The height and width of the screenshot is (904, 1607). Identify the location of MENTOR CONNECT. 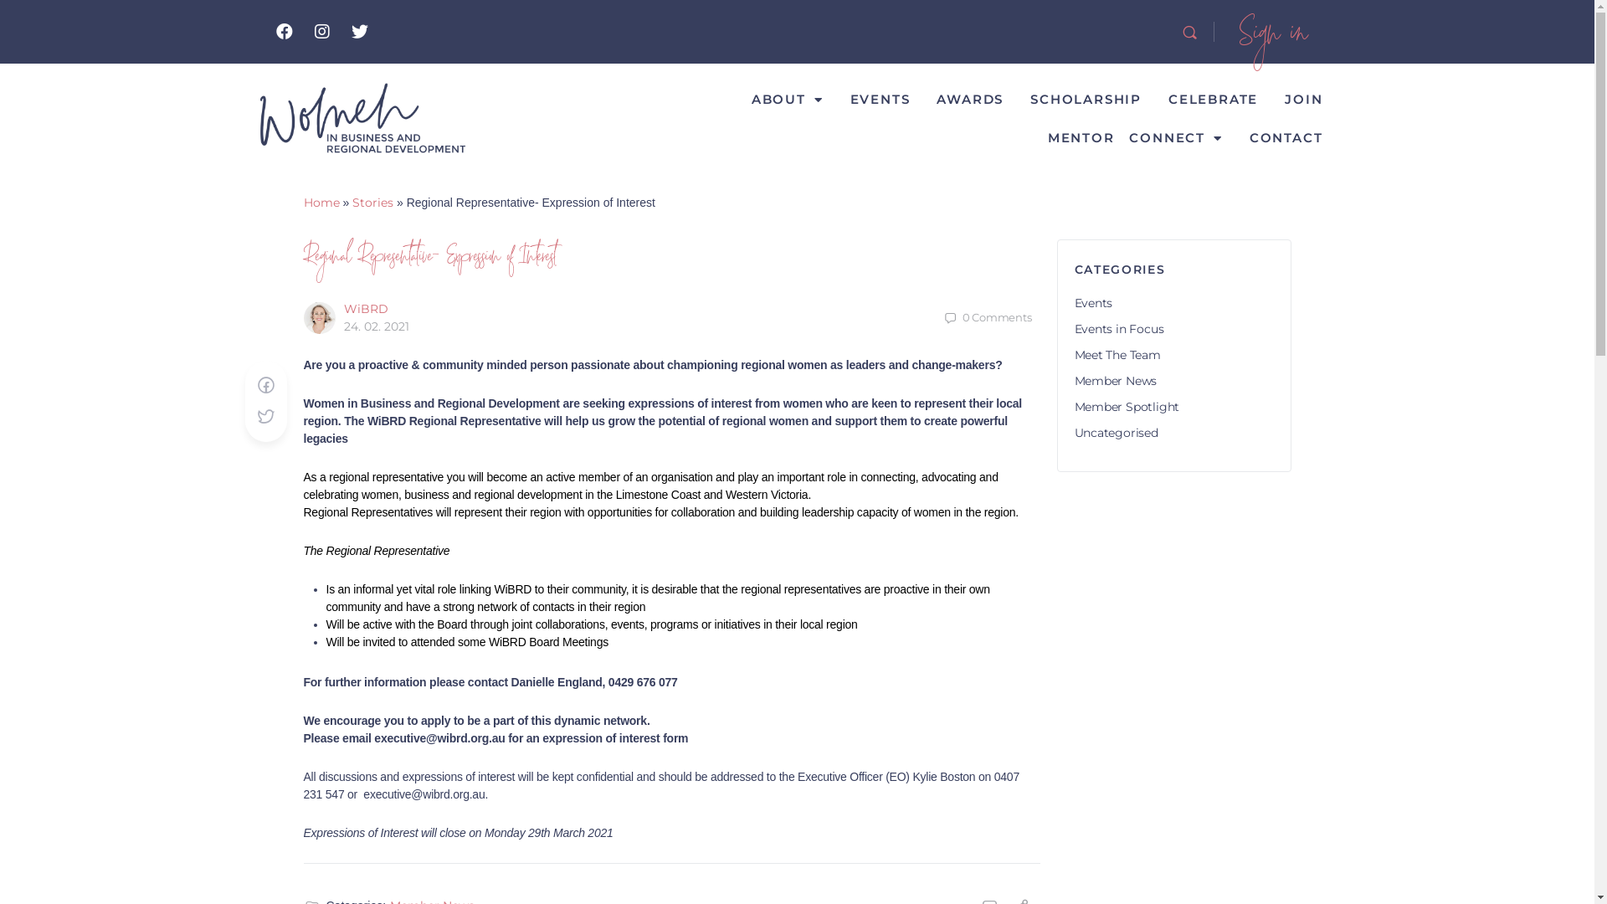
(1135, 138).